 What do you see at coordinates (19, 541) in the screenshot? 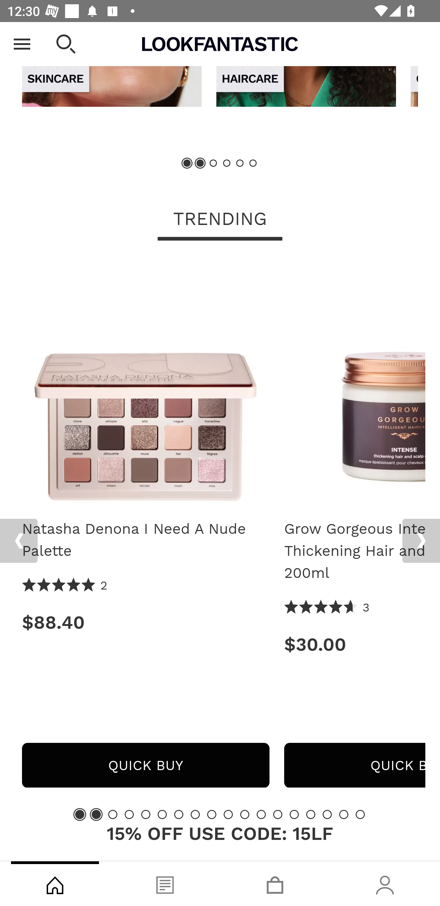
I see `Previous` at bounding box center [19, 541].